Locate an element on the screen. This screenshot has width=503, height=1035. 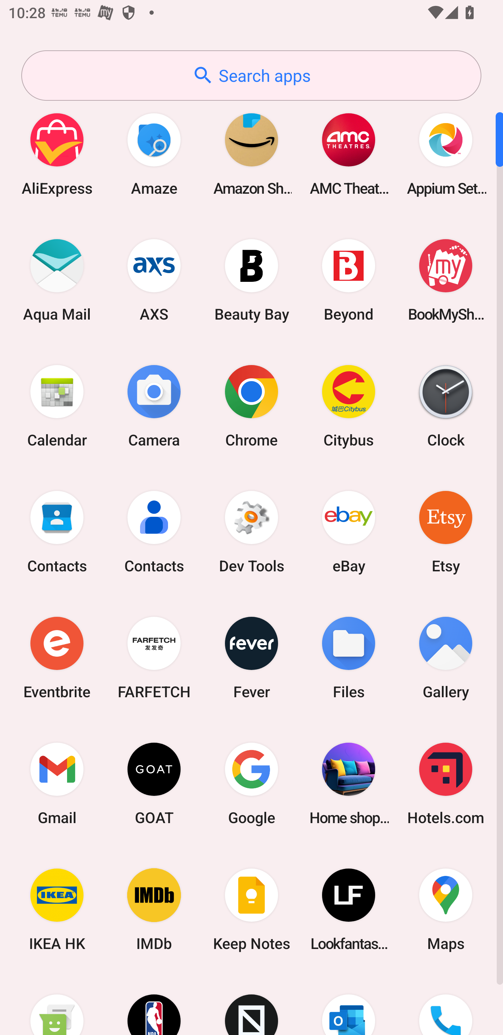
Dev Tools is located at coordinates (251, 531).